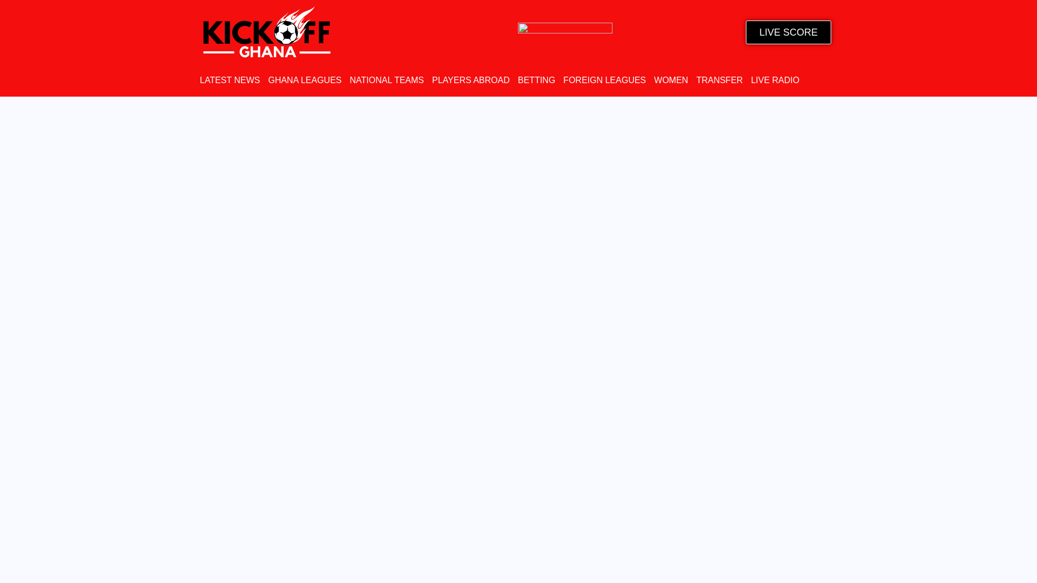 This screenshot has height=583, width=1037. I want to click on FOREIGN LEAGUES, so click(604, 80).